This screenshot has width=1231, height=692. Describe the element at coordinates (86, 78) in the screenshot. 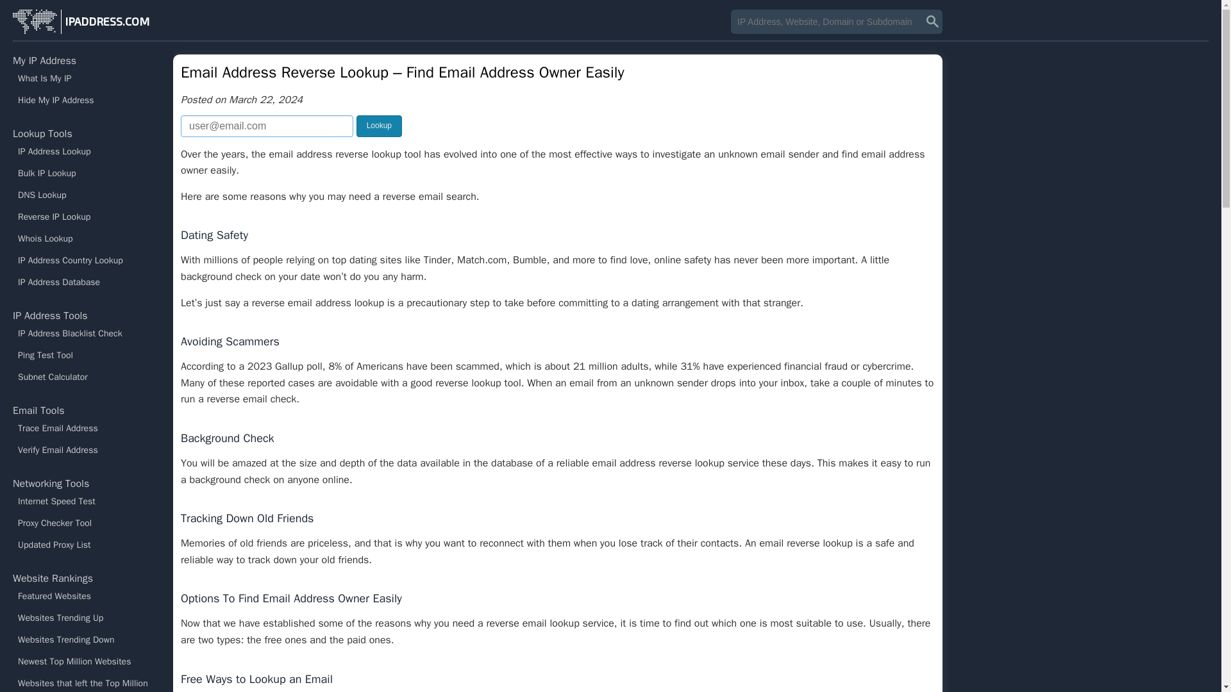

I see `What Is My IP` at that location.